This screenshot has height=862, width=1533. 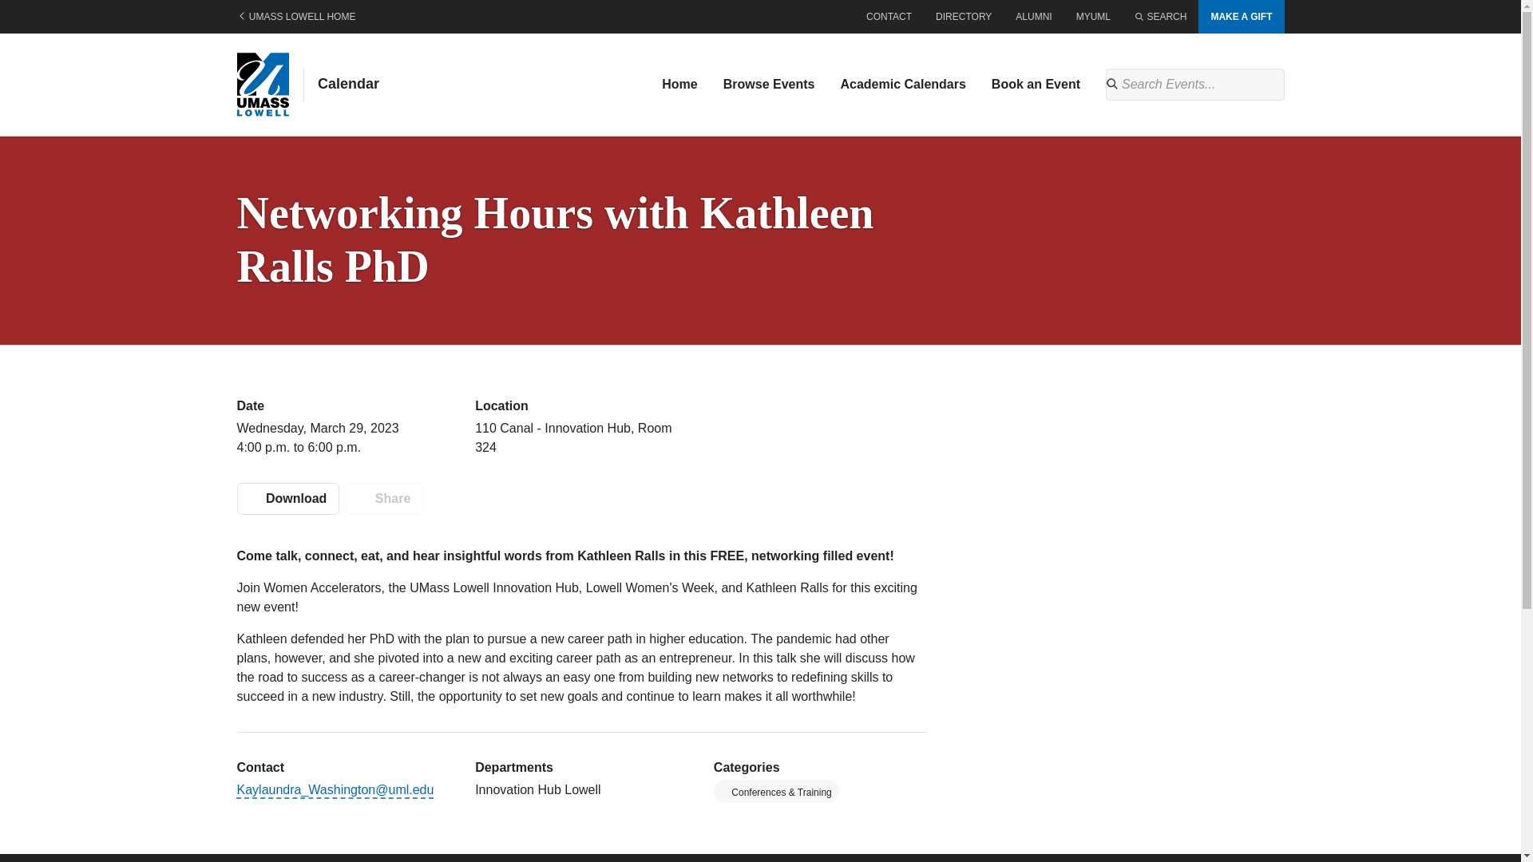 What do you see at coordinates (287, 498) in the screenshot?
I see `Download Event` at bounding box center [287, 498].